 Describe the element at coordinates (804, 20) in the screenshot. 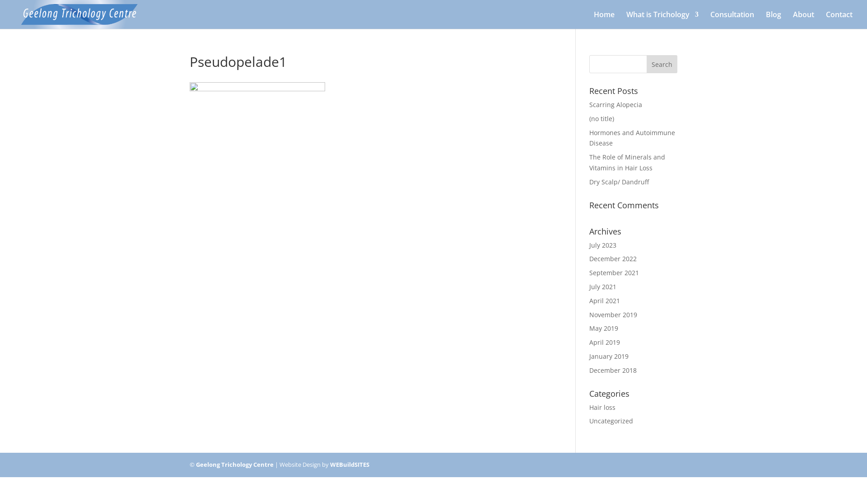

I see `About` at that location.